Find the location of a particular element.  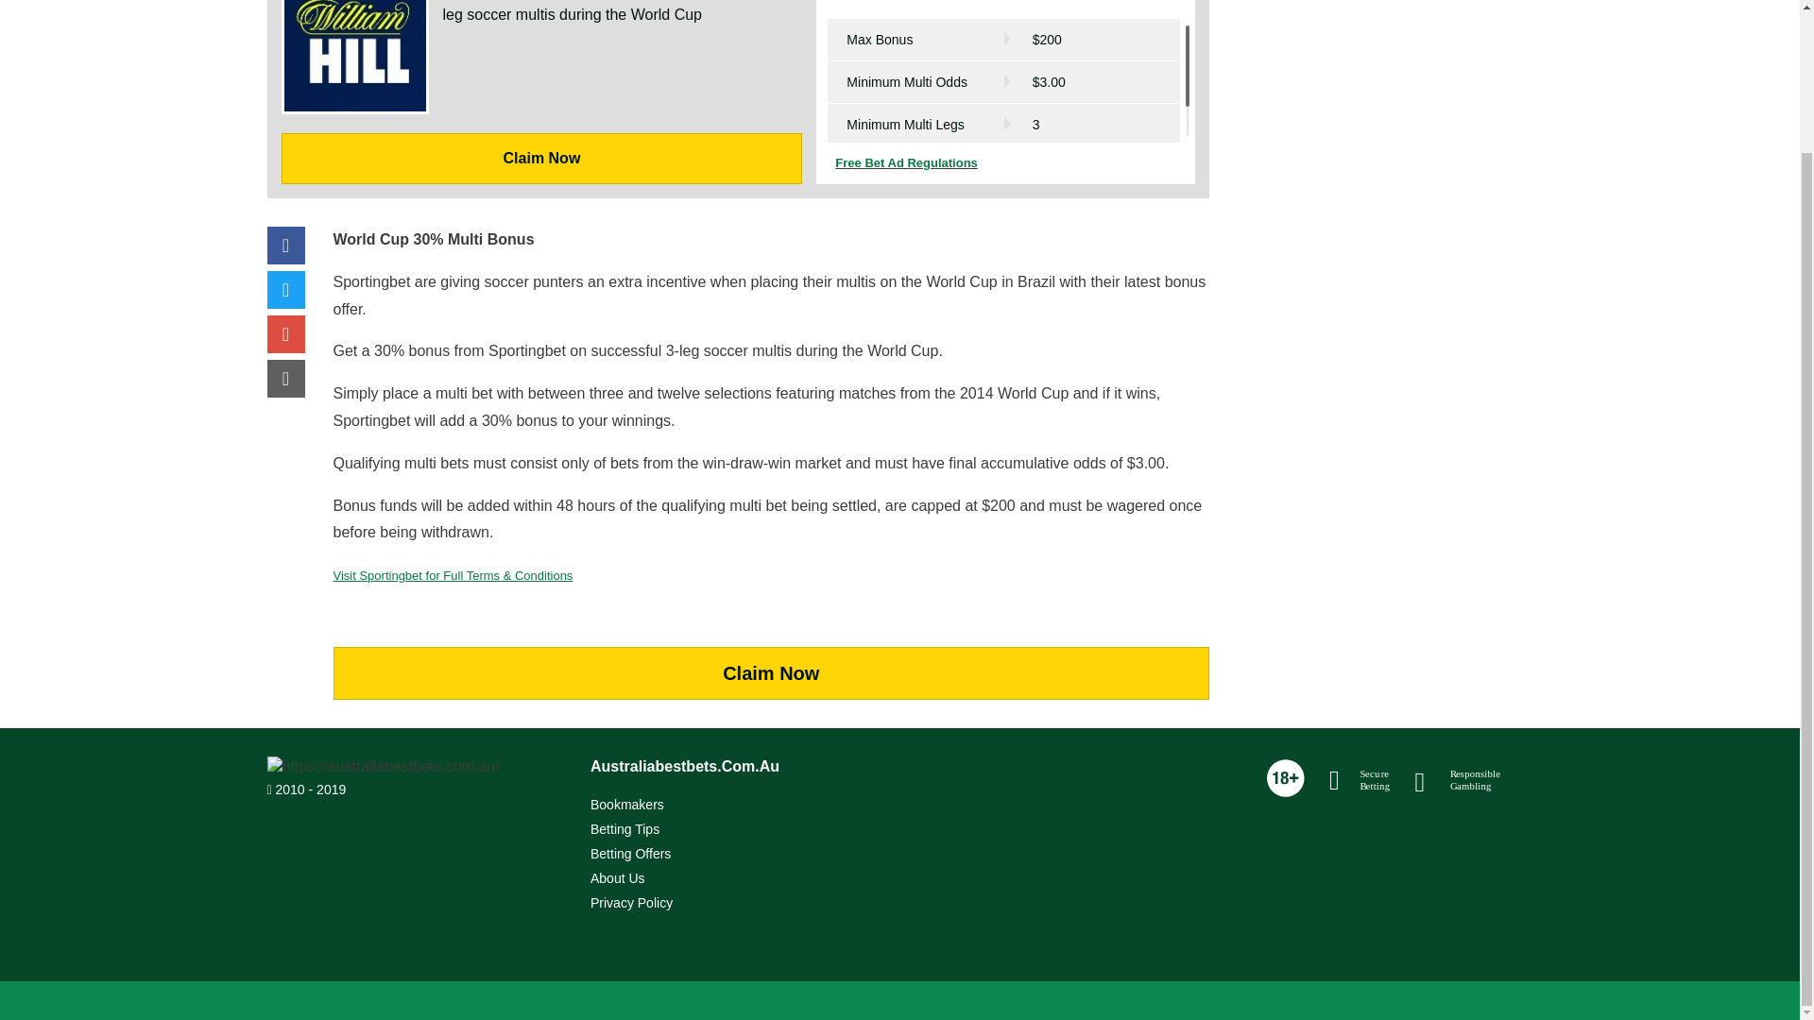

Email is located at coordinates (285, 380).